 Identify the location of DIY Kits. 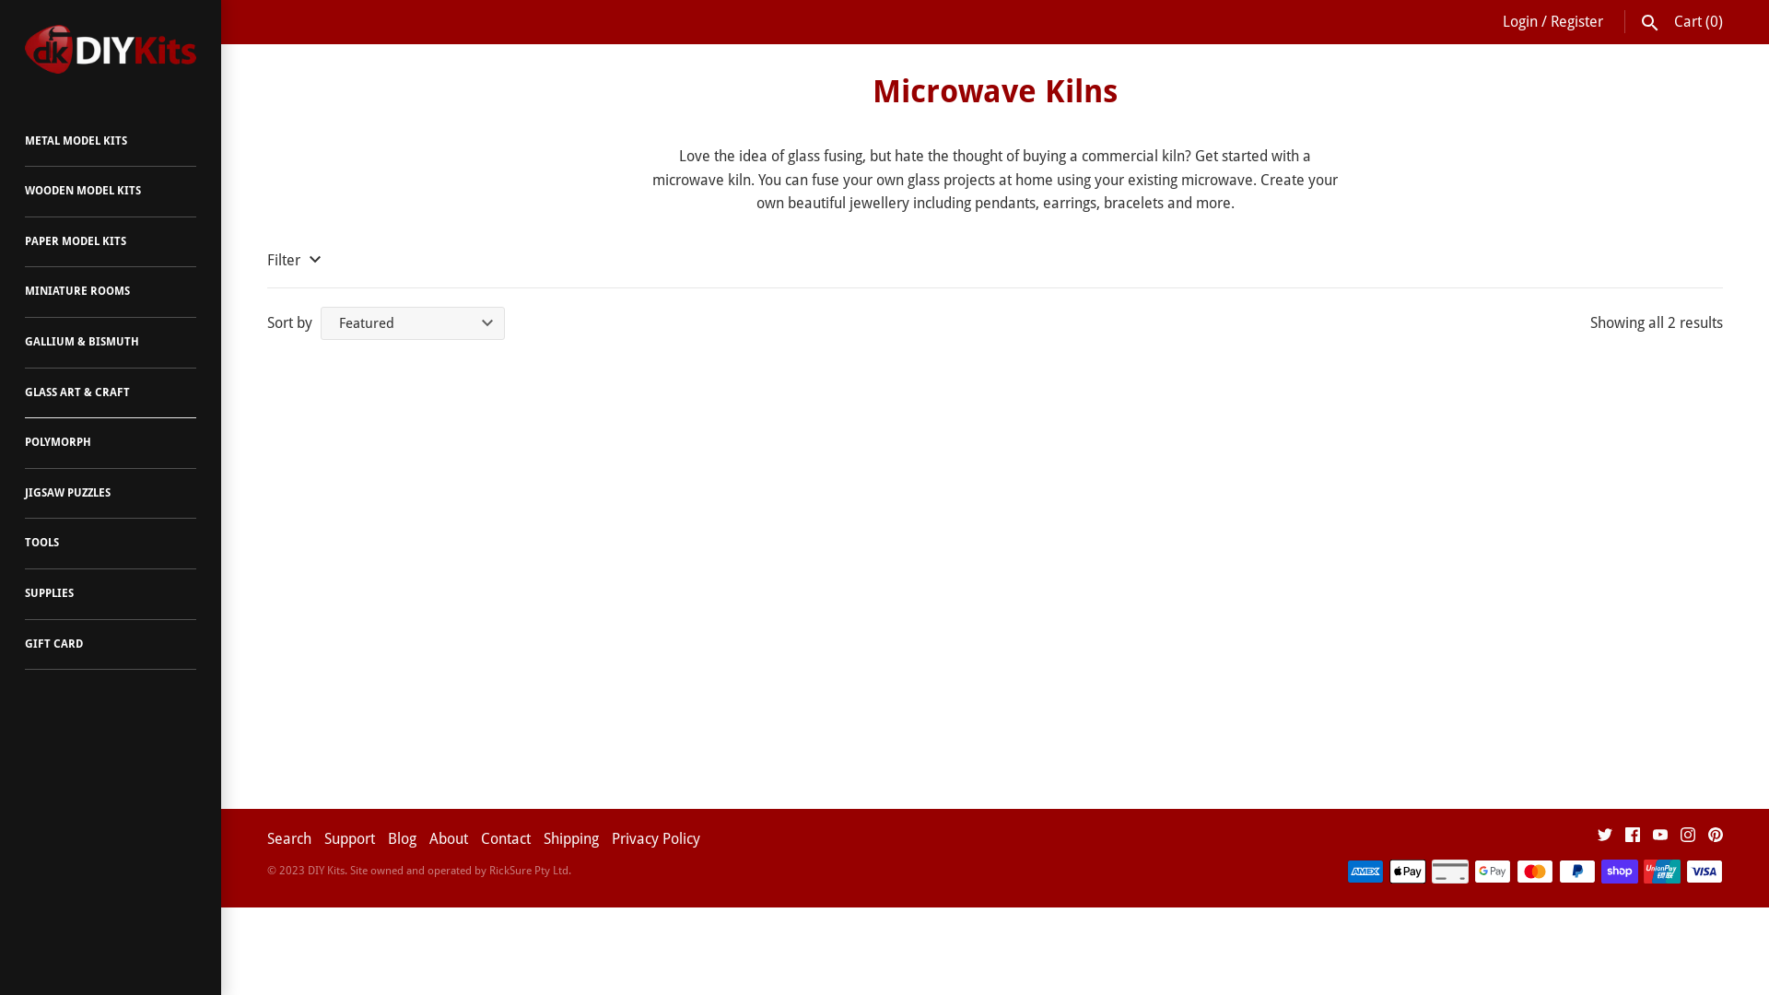
(111, 50).